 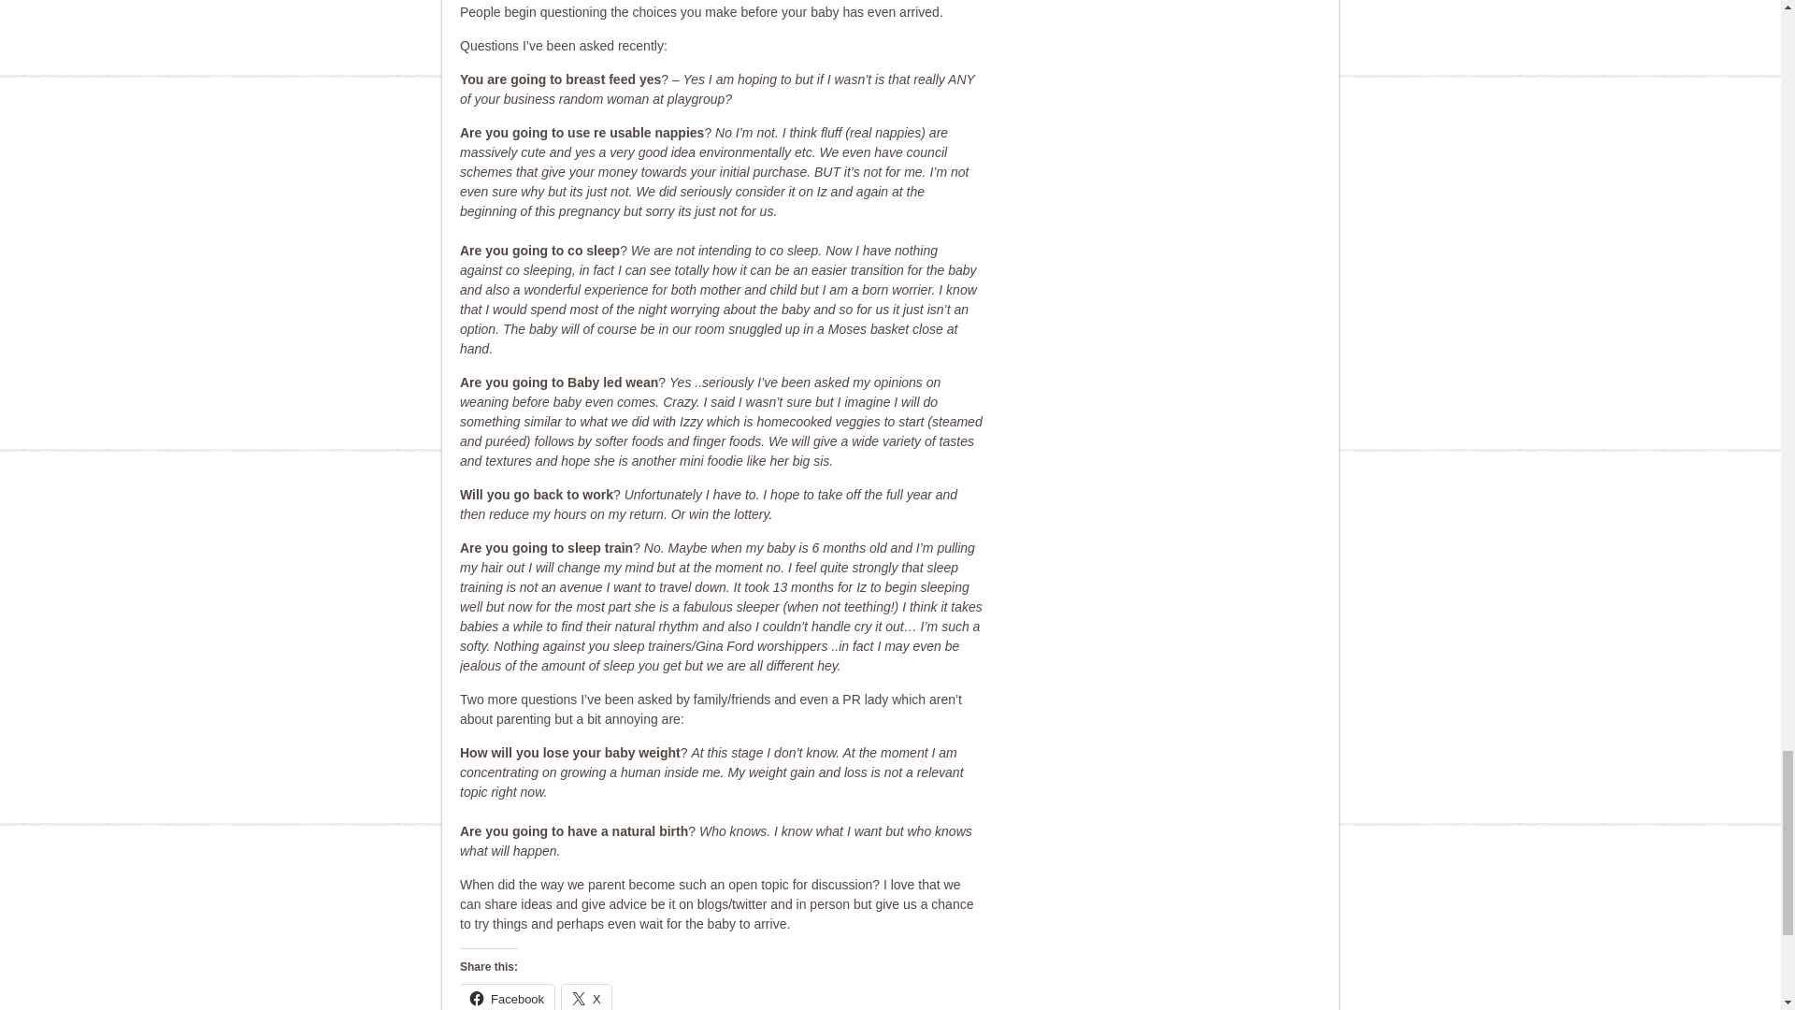 I want to click on X, so click(x=586, y=997).